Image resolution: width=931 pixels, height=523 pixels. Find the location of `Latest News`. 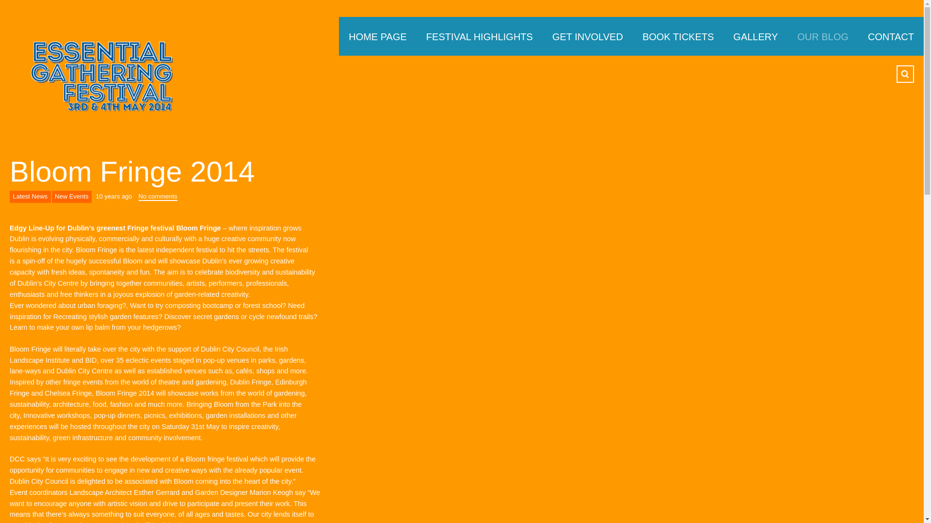

Latest News is located at coordinates (30, 197).